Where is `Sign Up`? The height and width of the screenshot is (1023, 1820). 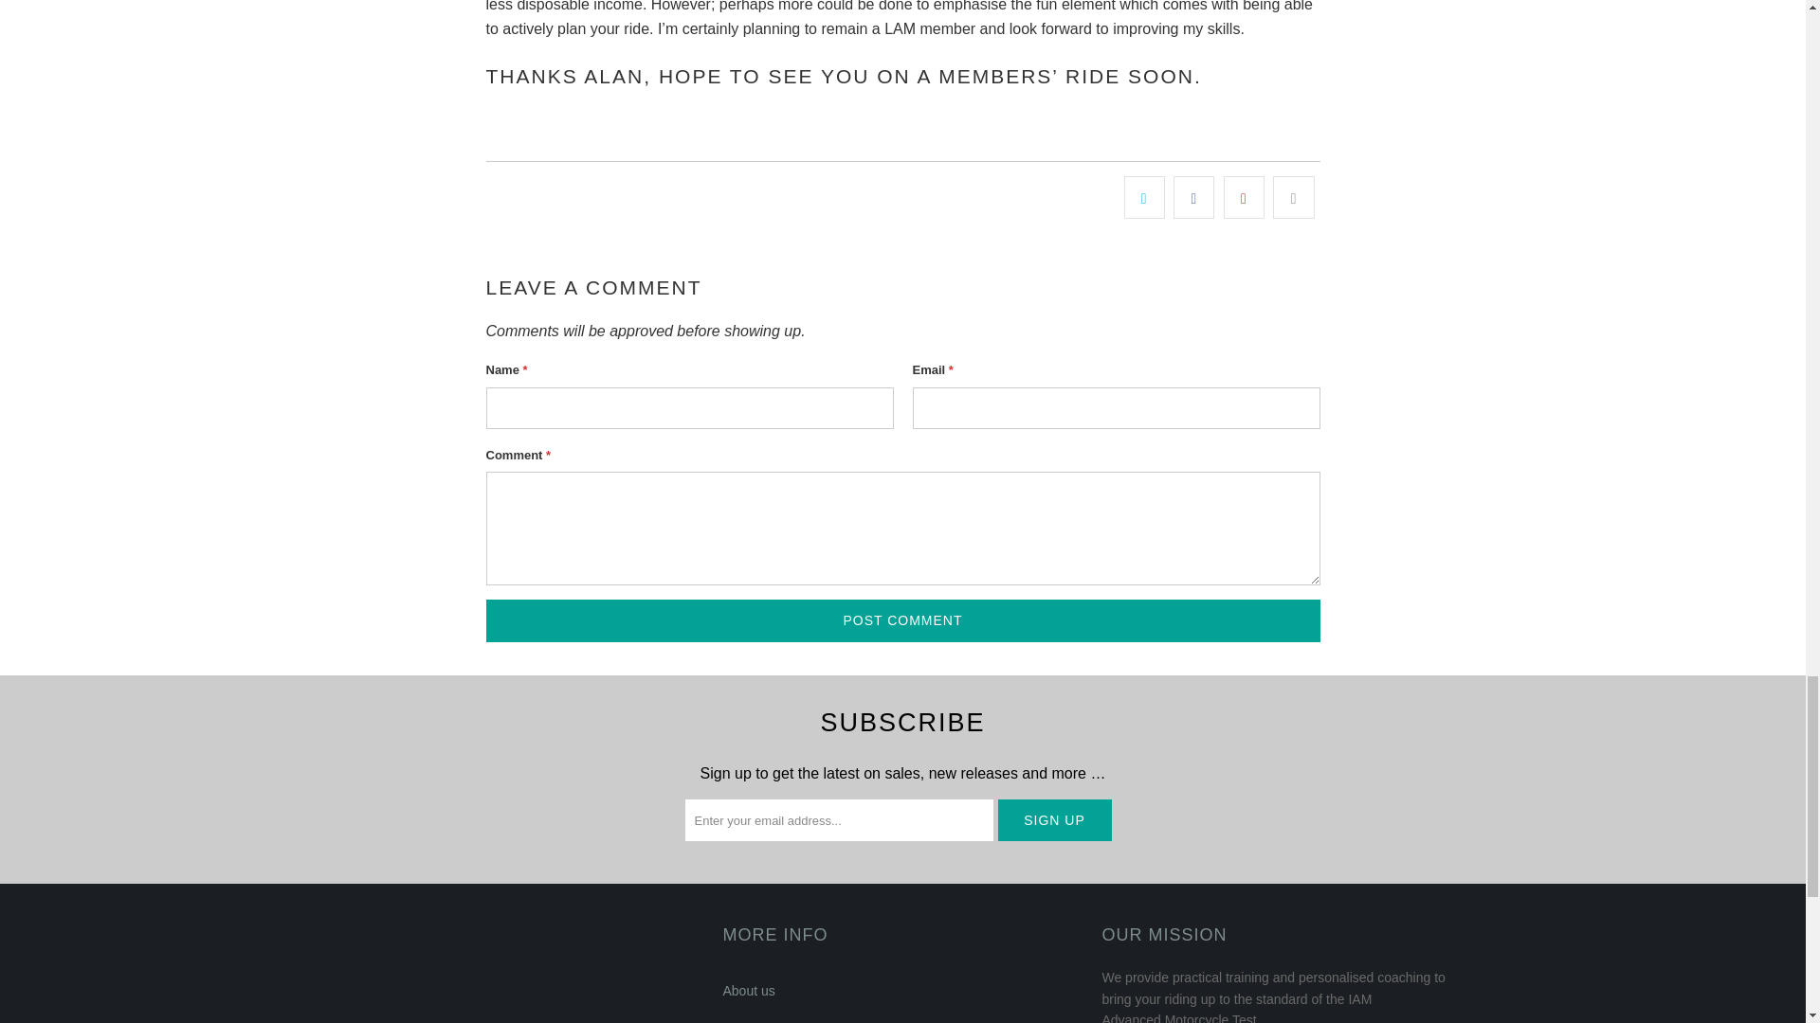 Sign Up is located at coordinates (1054, 819).